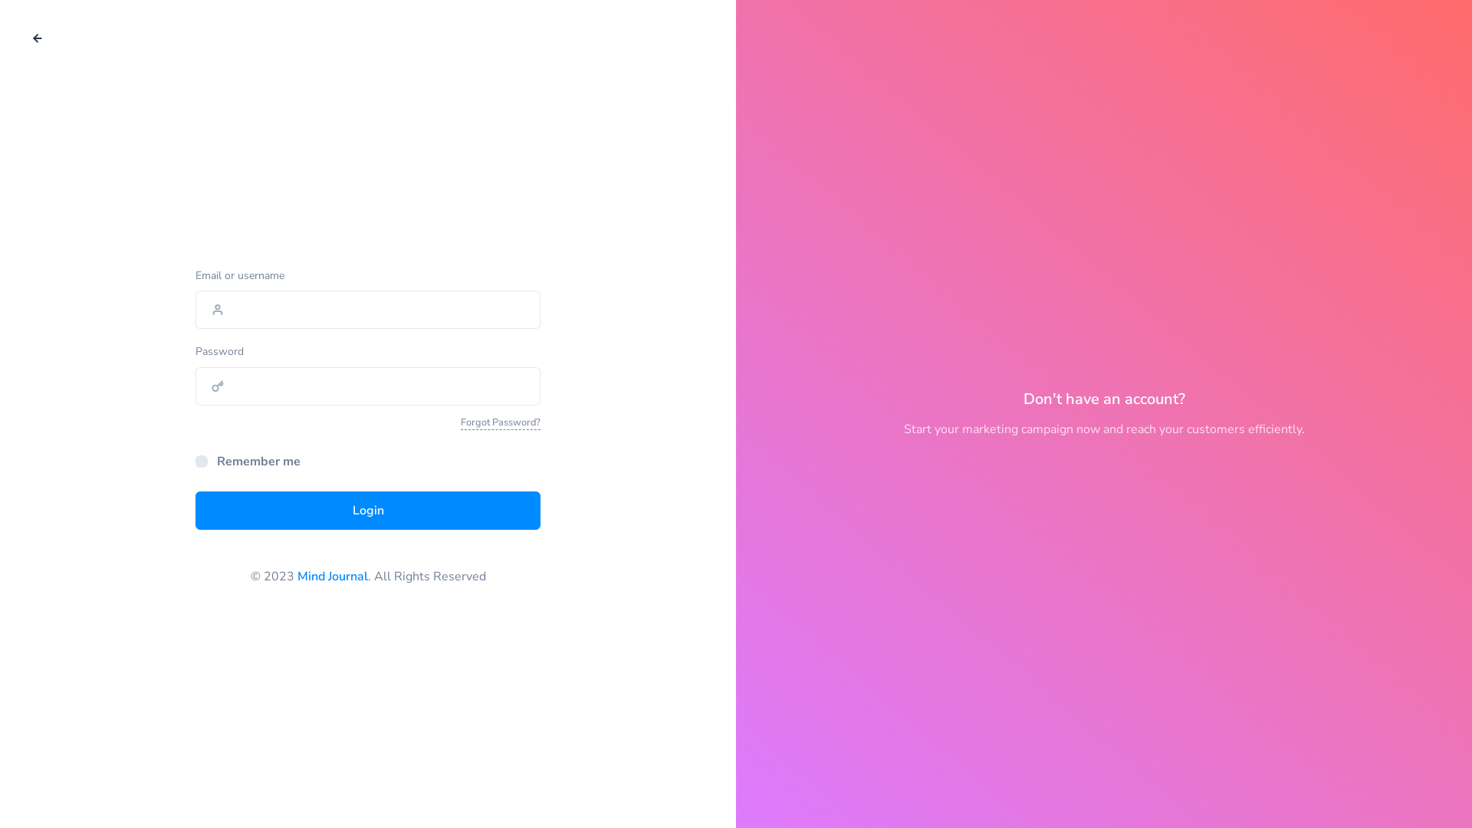  I want to click on Forgot Password?, so click(501, 423).